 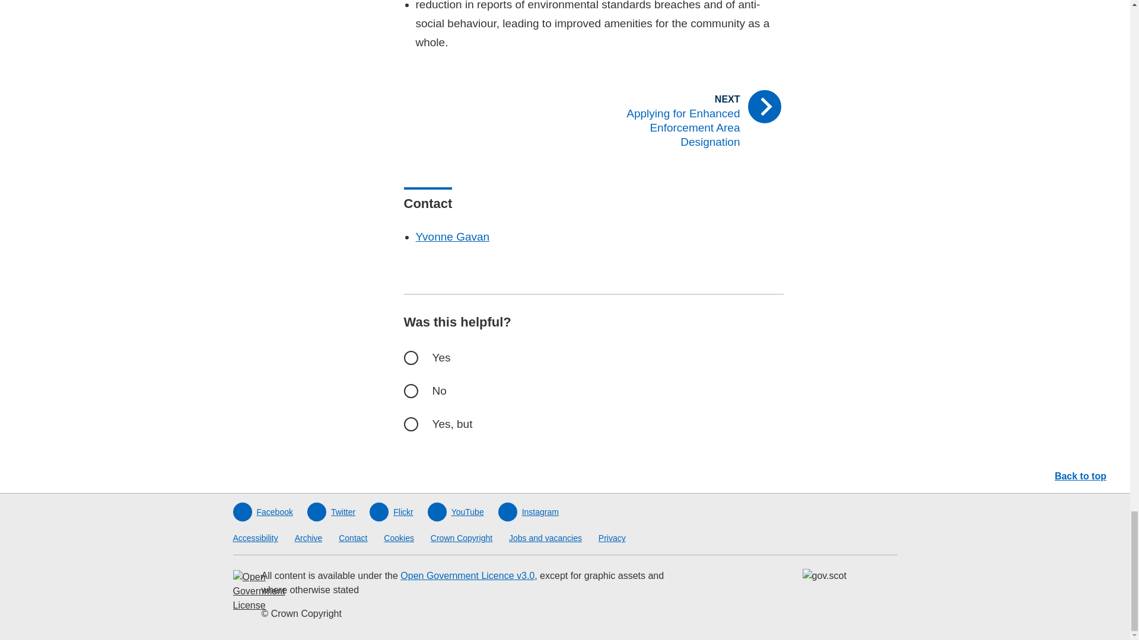 I want to click on YouTube, so click(x=456, y=512).